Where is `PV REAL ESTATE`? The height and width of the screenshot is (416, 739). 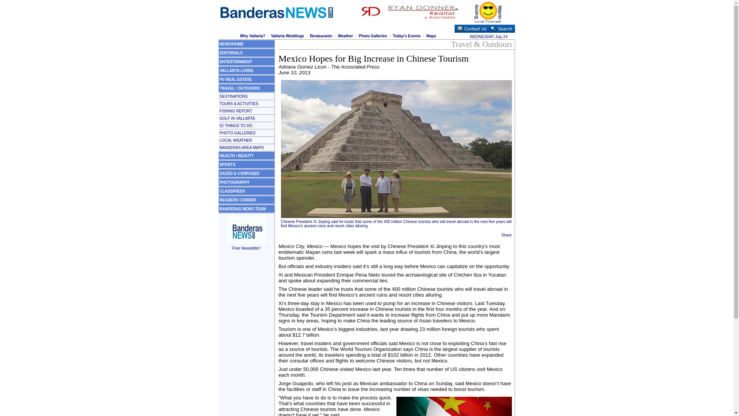 PV REAL ESTATE is located at coordinates (236, 79).